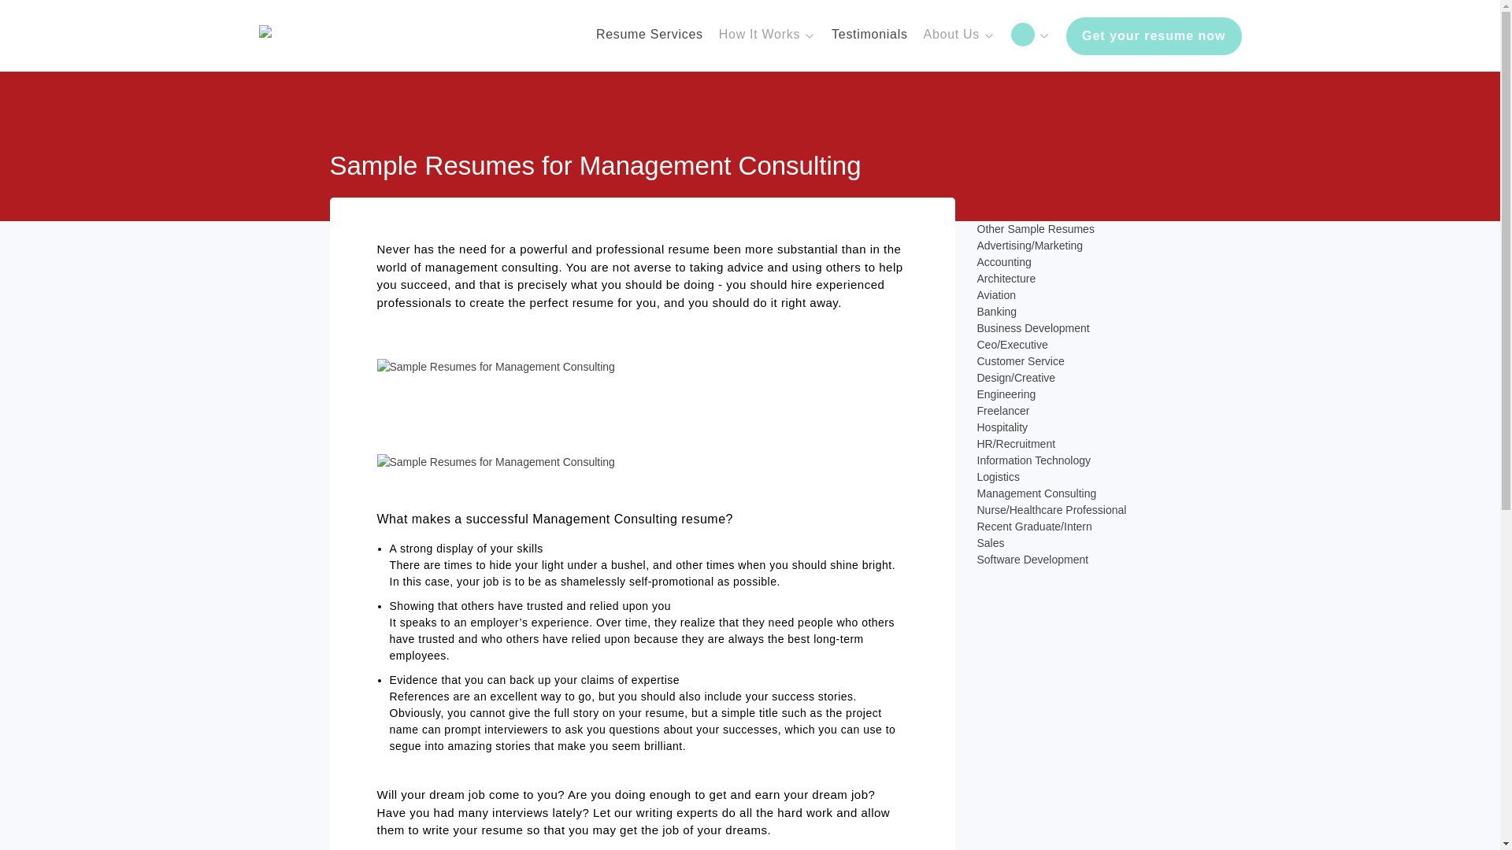 This screenshot has height=850, width=1512. Describe the element at coordinates (1003, 262) in the screenshot. I see `Accounting` at that location.